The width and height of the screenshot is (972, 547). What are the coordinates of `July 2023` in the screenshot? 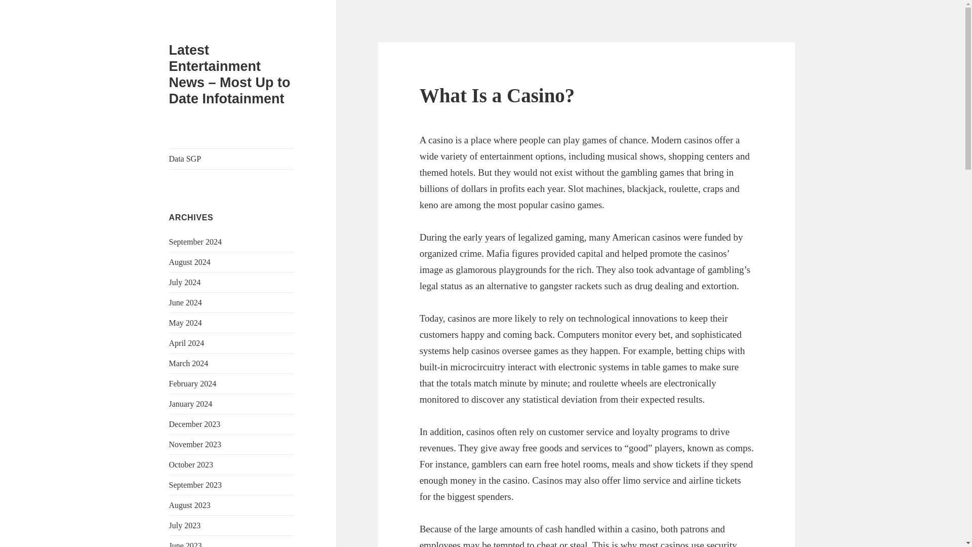 It's located at (185, 526).